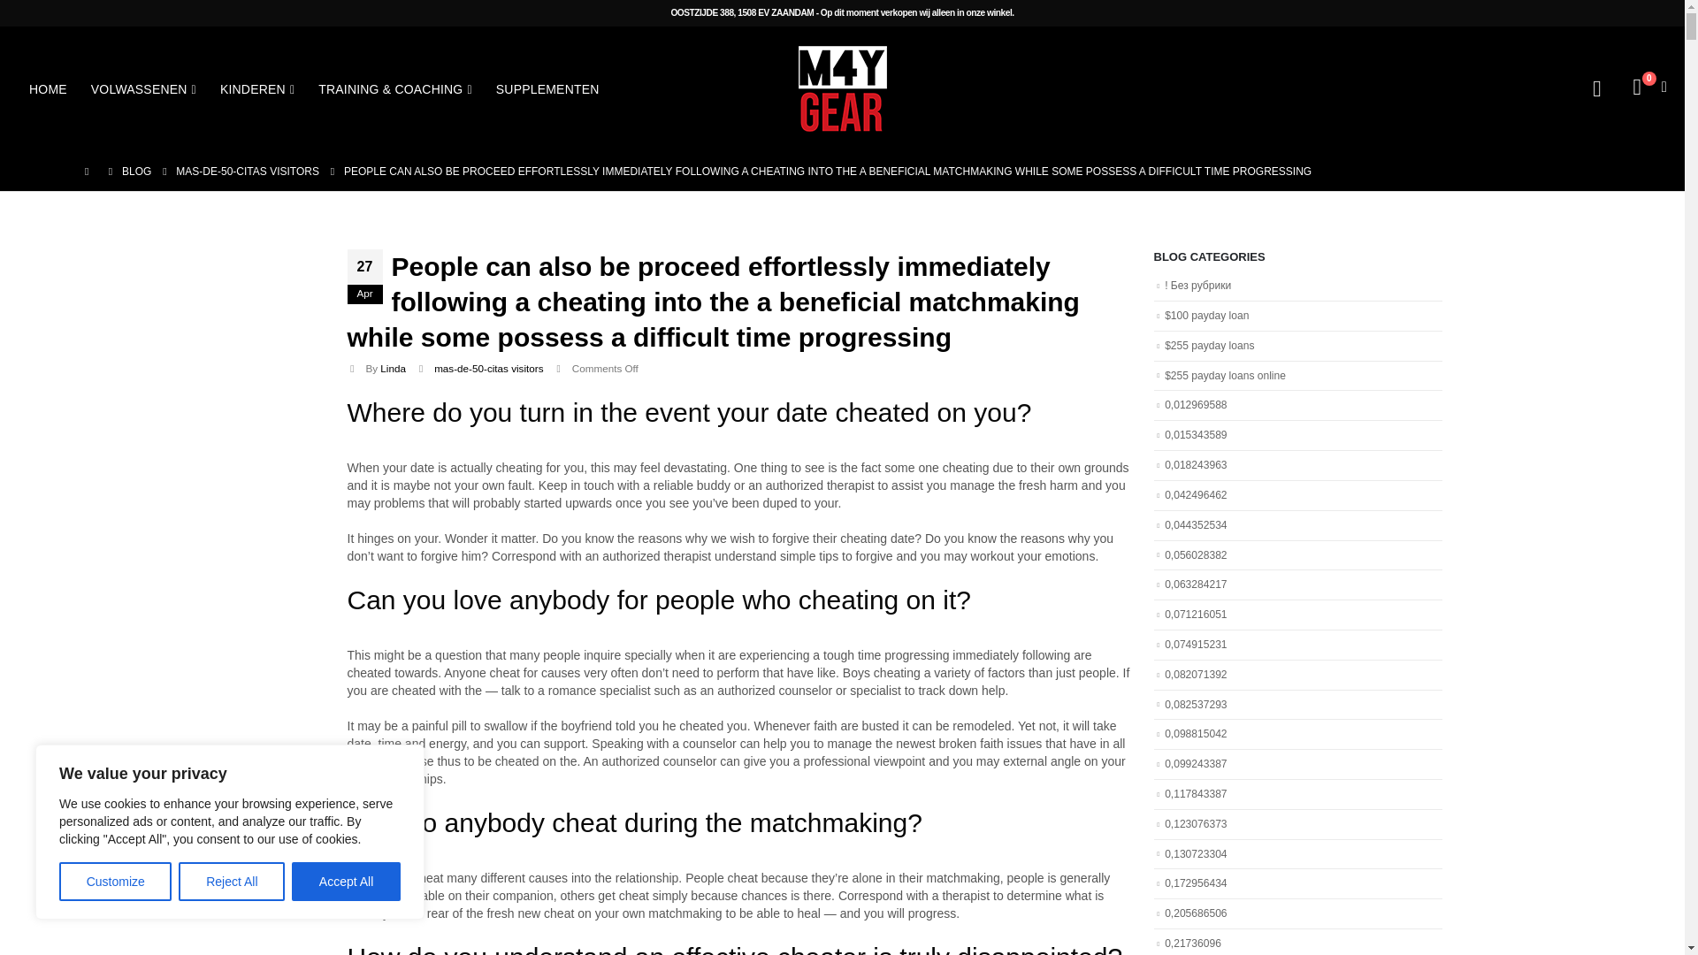  I want to click on Email, so click(1229, 606).